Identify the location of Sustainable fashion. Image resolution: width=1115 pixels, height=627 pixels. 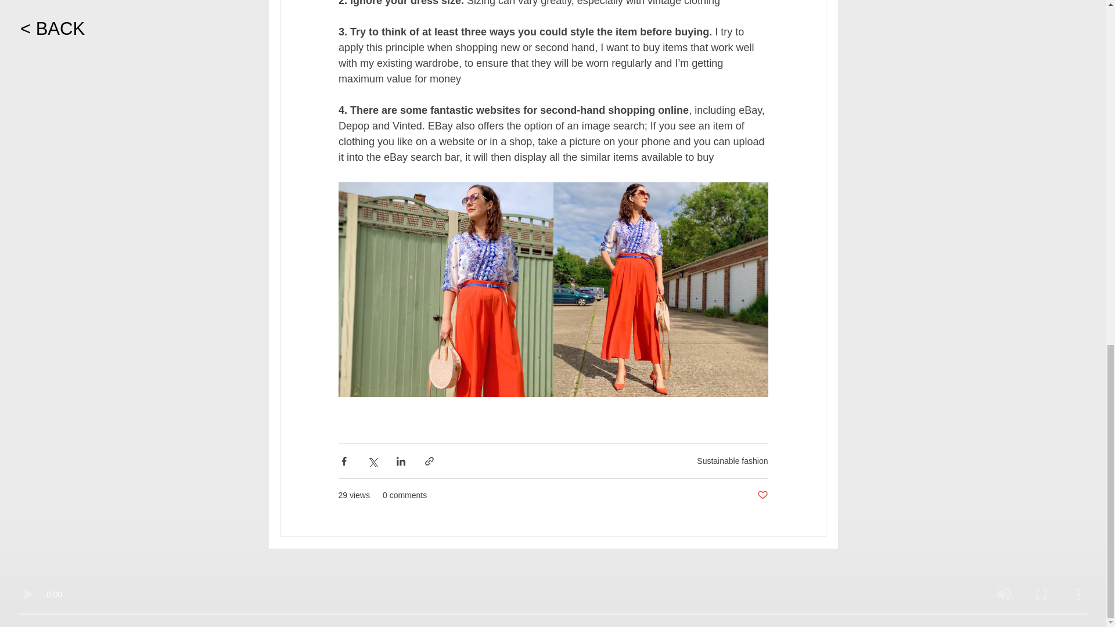
(732, 461).